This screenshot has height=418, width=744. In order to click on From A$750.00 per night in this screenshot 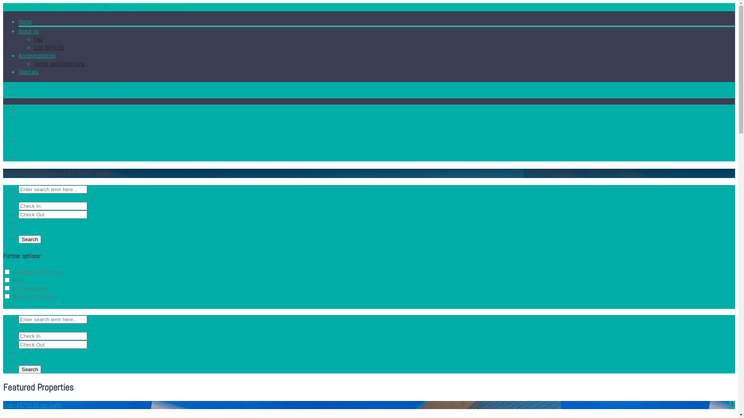, I will do `click(369, 405)`.